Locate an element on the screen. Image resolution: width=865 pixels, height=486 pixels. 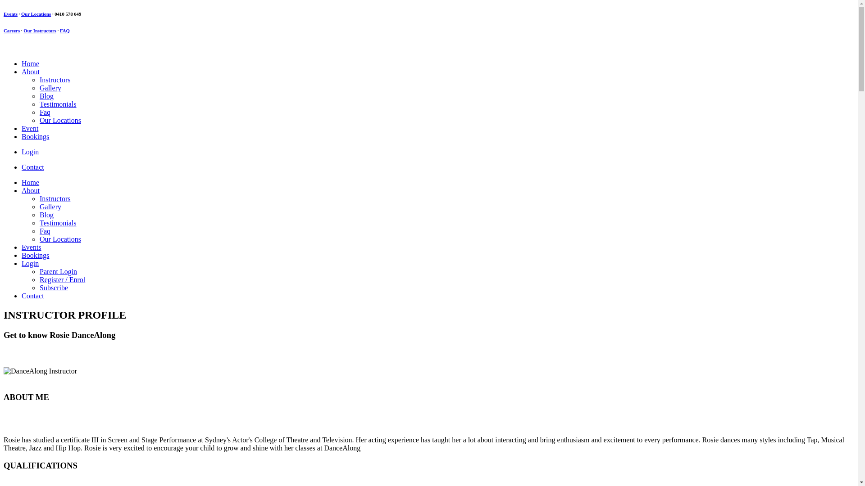
Contact is located at coordinates (33, 167).